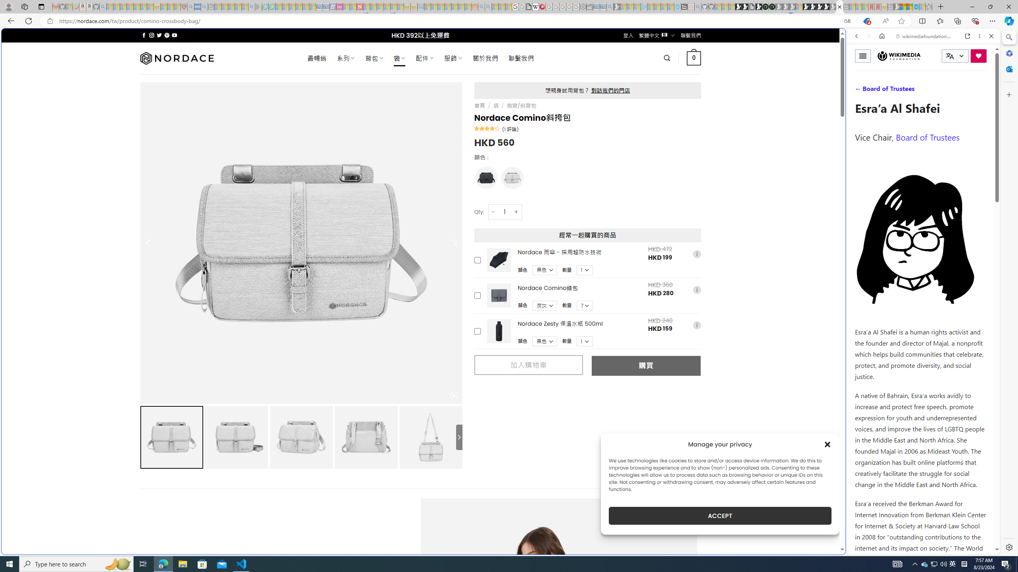 The height and width of the screenshot is (572, 1018). I want to click on Search or enter web address, so click(645, 76).